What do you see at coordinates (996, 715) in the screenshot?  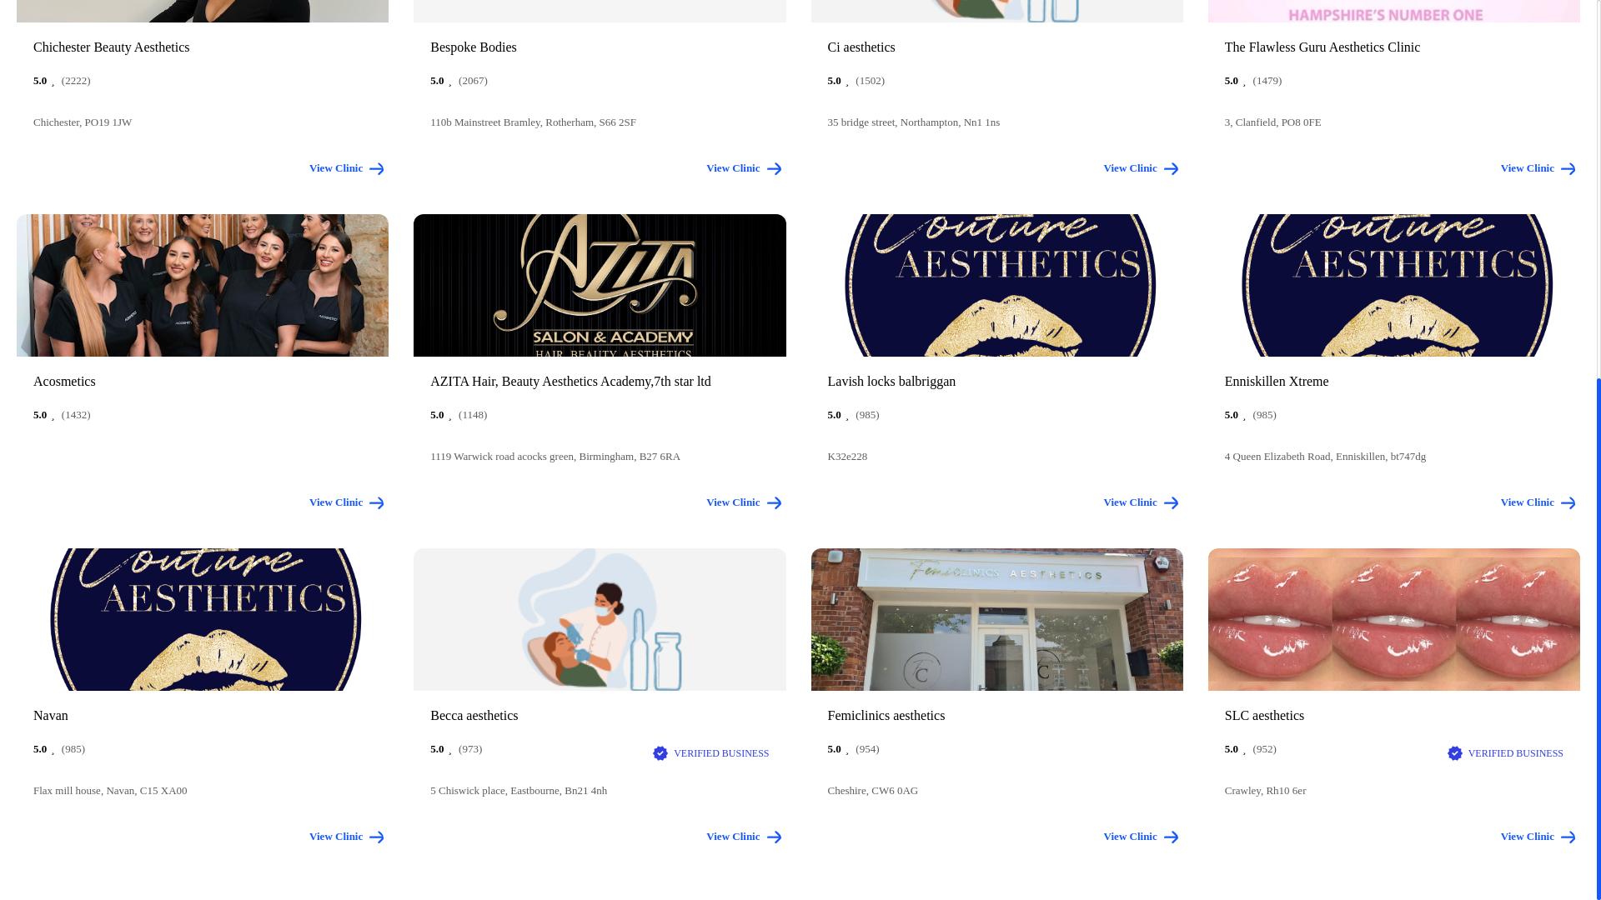 I see `Femiclinics aesthetics` at bounding box center [996, 715].